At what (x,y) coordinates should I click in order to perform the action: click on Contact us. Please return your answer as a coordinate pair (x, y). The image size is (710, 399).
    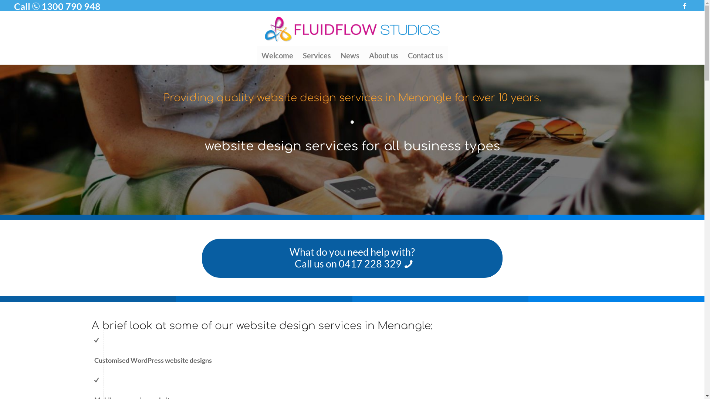
    Looking at the image, I should click on (425, 55).